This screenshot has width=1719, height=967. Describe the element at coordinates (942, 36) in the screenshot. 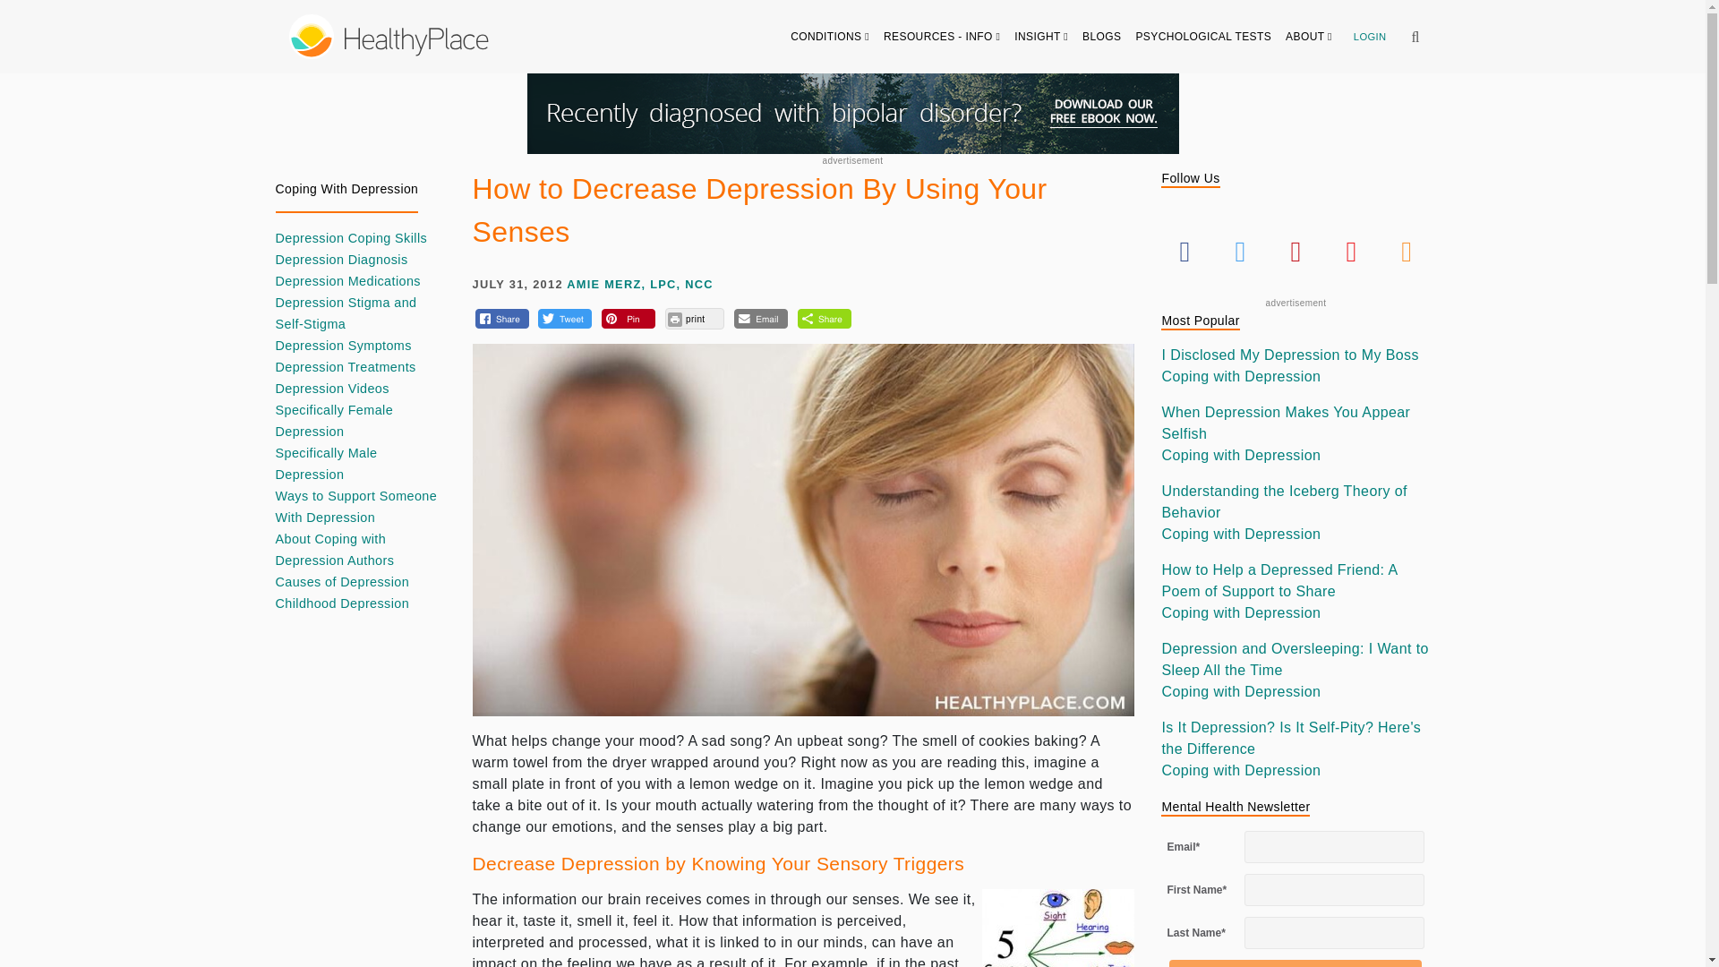

I see `RESOURCES - INFO` at that location.